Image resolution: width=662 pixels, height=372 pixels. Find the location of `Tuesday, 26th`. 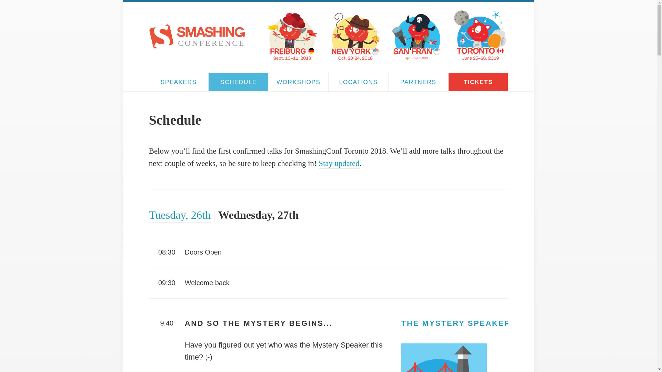

Tuesday, 26th is located at coordinates (180, 215).